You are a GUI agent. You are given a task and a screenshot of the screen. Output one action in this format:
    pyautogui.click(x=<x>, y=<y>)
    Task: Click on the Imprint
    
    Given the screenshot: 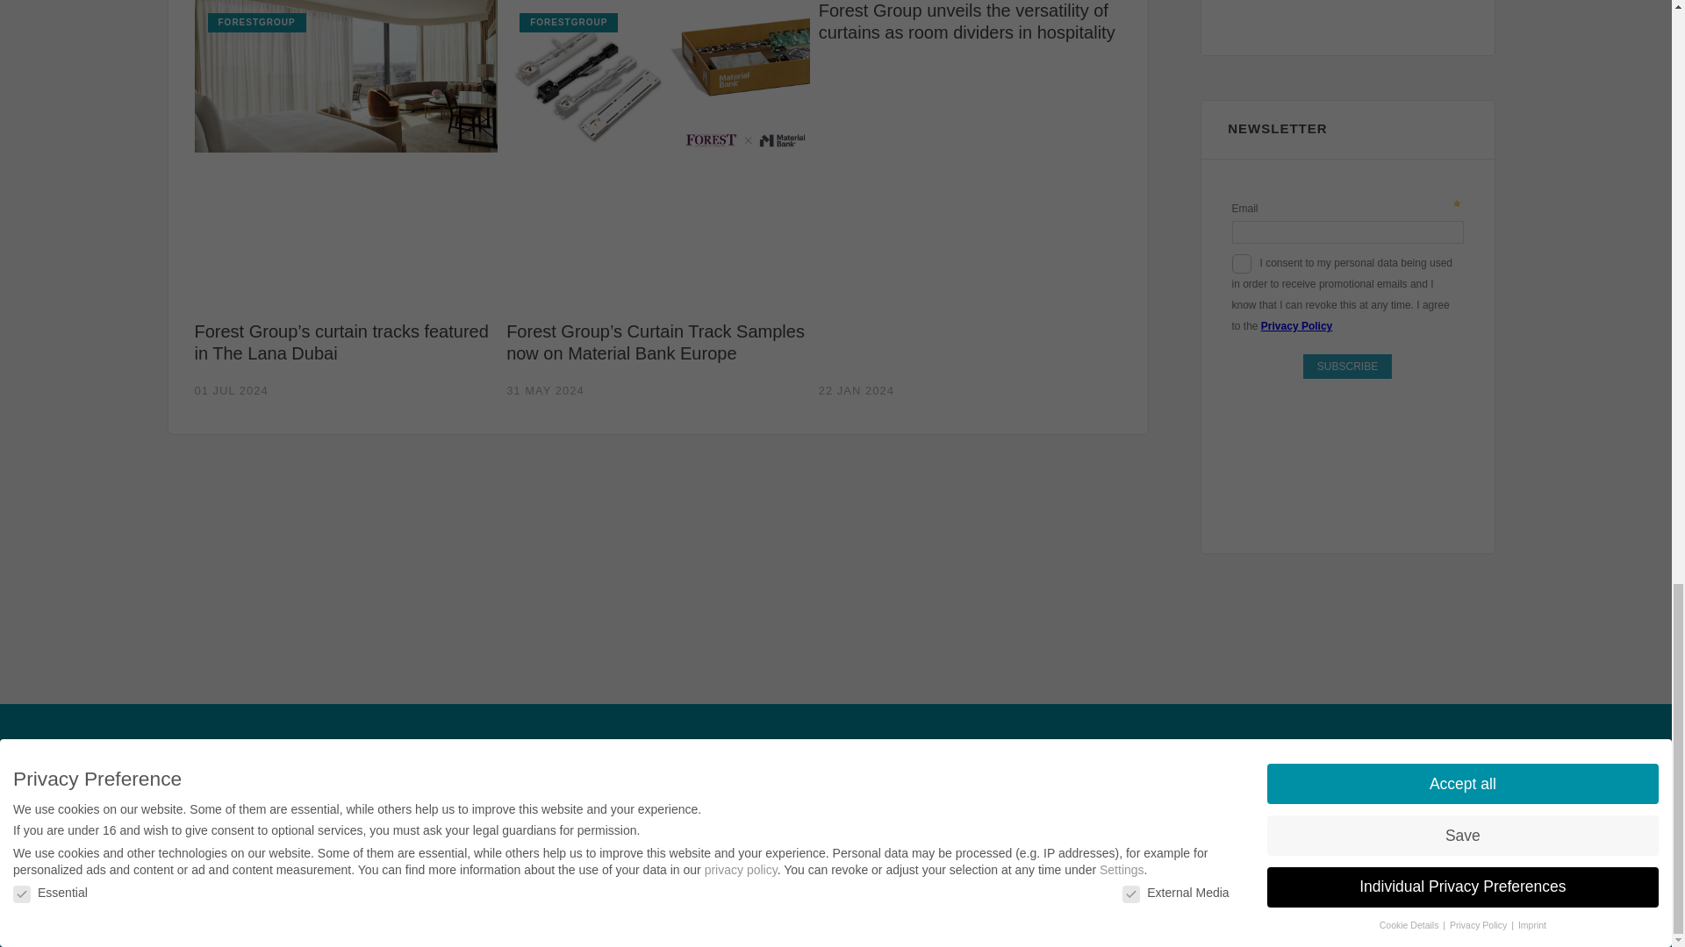 What is the action you would take?
    pyautogui.click(x=201, y=765)
    